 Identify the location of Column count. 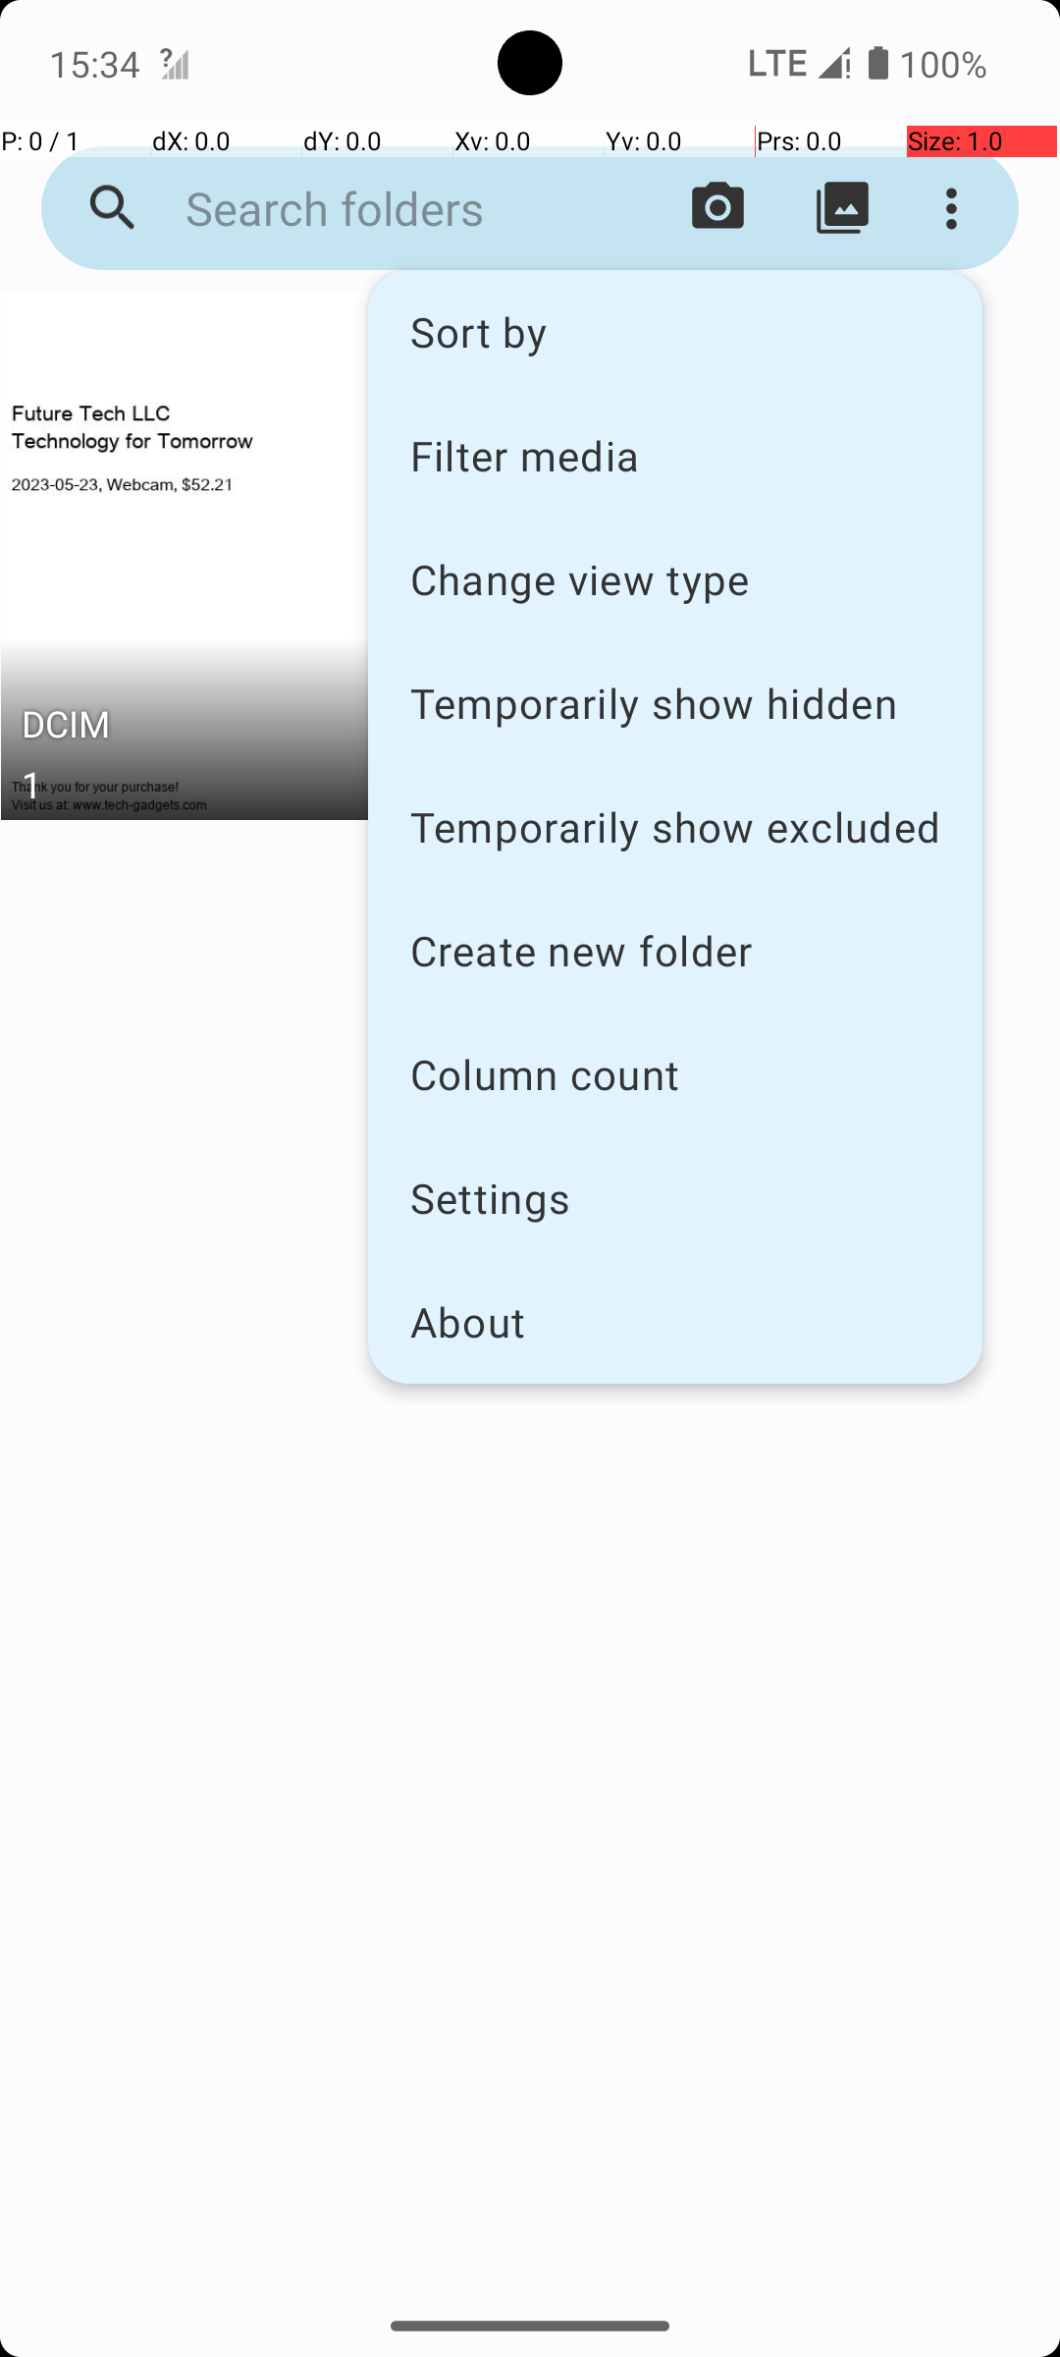
(675, 1074).